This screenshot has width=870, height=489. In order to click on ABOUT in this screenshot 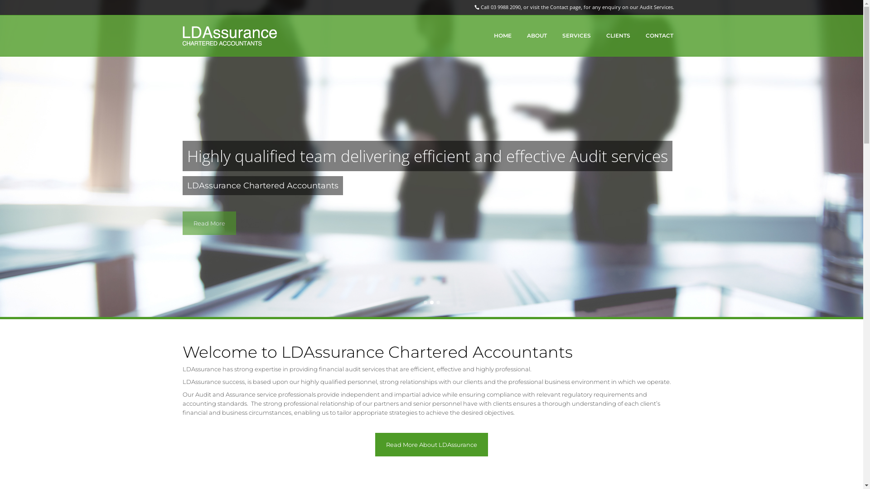, I will do `click(537, 36)`.